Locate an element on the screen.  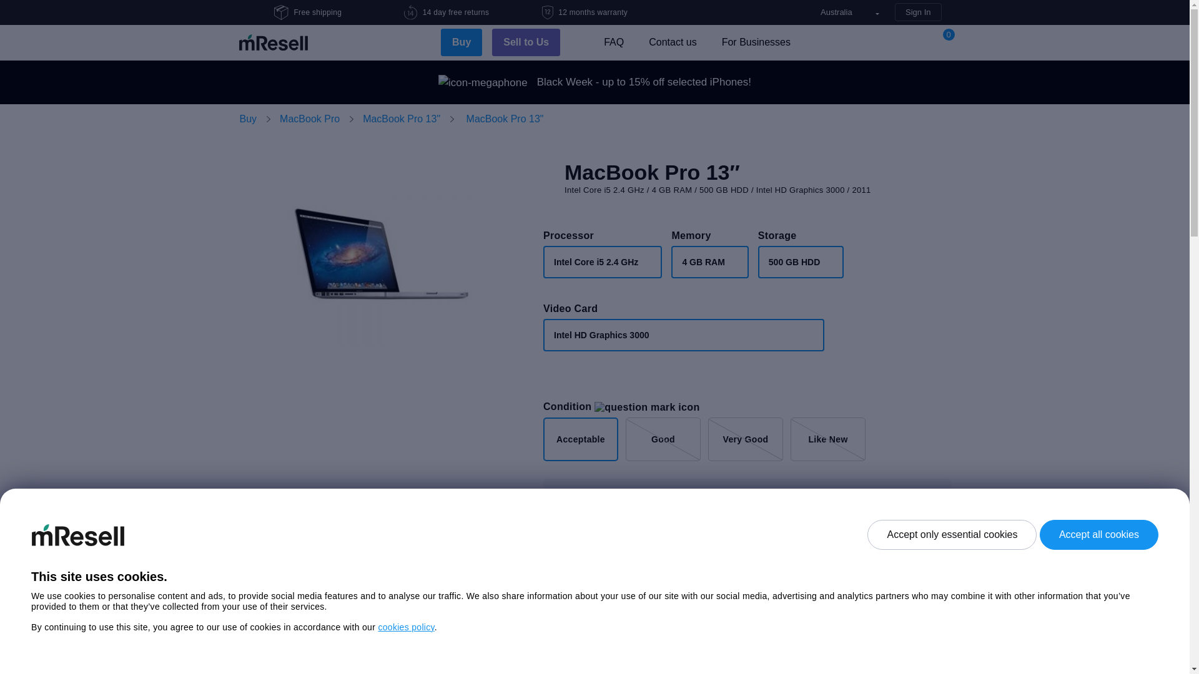
Acceptable is located at coordinates (581, 439).